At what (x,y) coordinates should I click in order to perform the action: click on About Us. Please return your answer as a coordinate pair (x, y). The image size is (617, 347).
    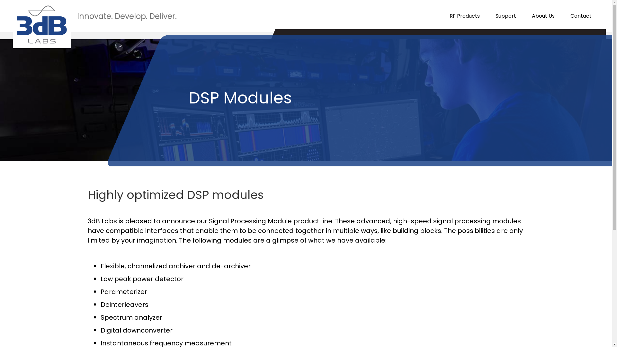
    Looking at the image, I should click on (543, 16).